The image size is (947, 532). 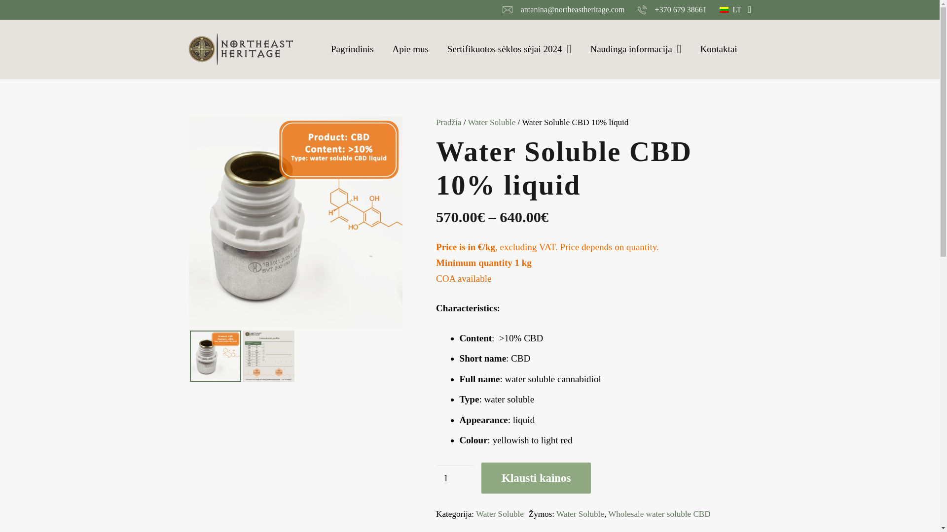 What do you see at coordinates (491, 122) in the screenshot?
I see `Water Soluble` at bounding box center [491, 122].